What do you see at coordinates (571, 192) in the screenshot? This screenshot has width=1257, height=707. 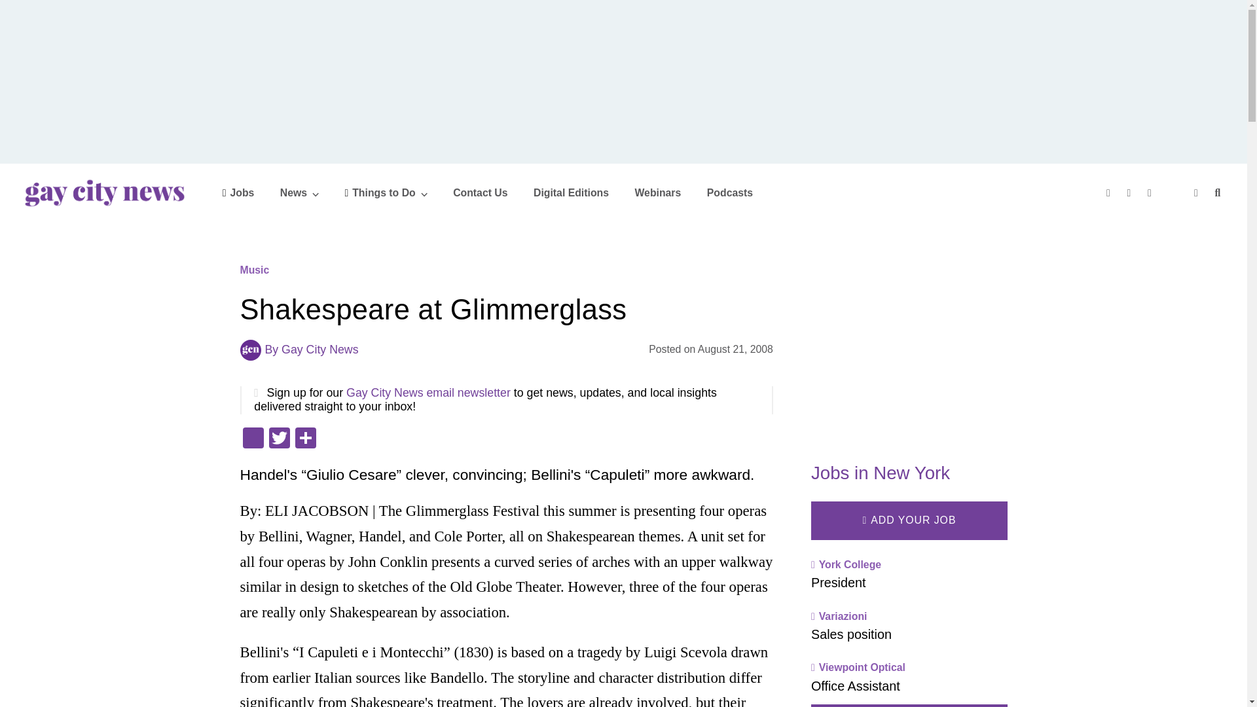 I see `Digital Editions` at bounding box center [571, 192].